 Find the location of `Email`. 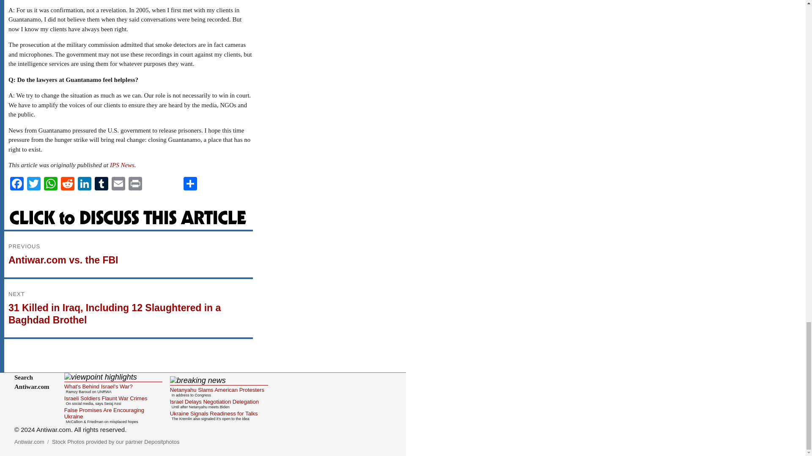

Email is located at coordinates (118, 185).